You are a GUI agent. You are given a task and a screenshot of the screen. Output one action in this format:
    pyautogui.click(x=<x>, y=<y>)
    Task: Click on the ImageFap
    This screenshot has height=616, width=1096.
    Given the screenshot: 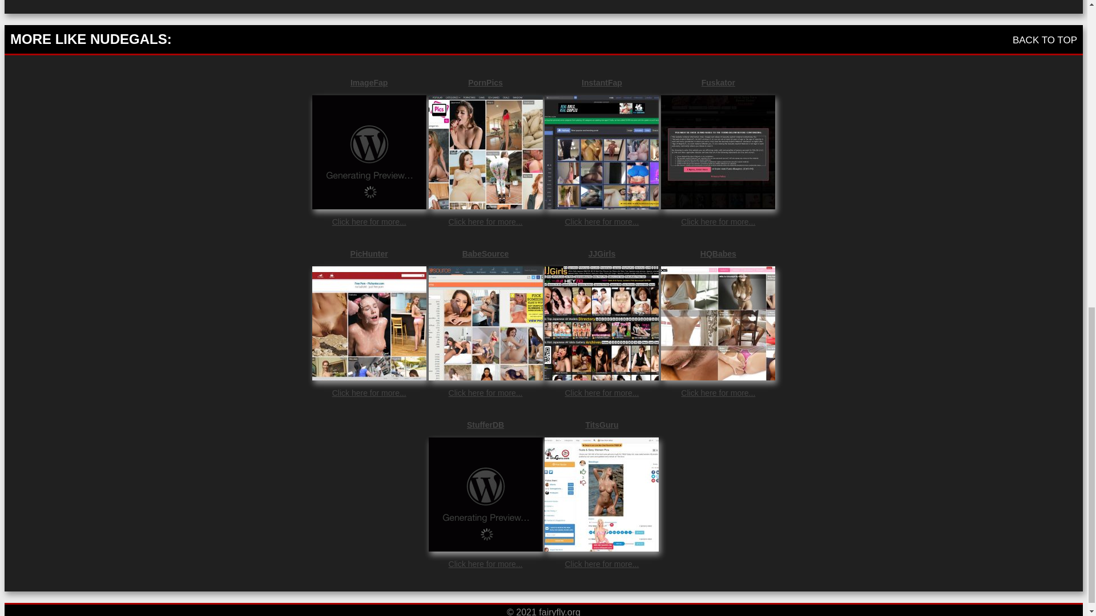 What is the action you would take?
    pyautogui.click(x=369, y=83)
    